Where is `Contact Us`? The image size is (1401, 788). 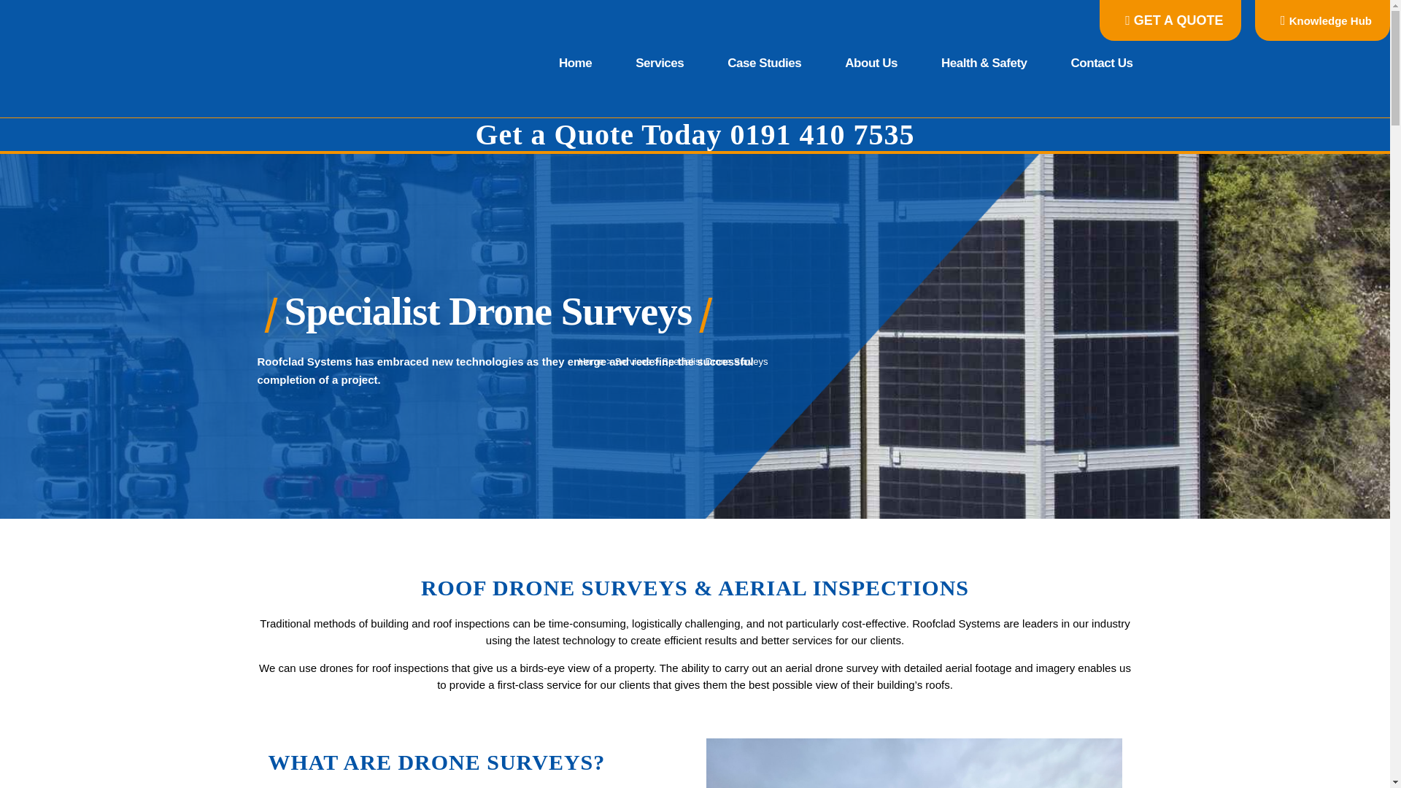 Contact Us is located at coordinates (1092, 63).